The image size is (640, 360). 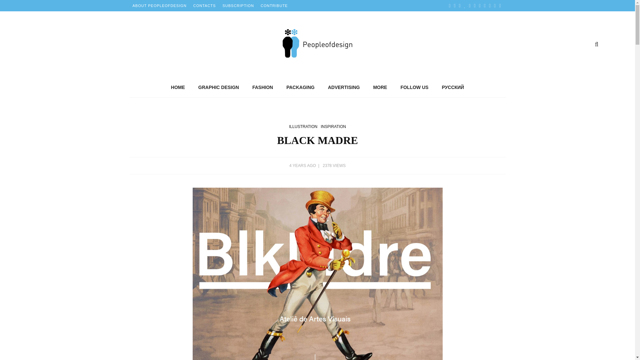 I want to click on Instagram, so click(x=469, y=5).